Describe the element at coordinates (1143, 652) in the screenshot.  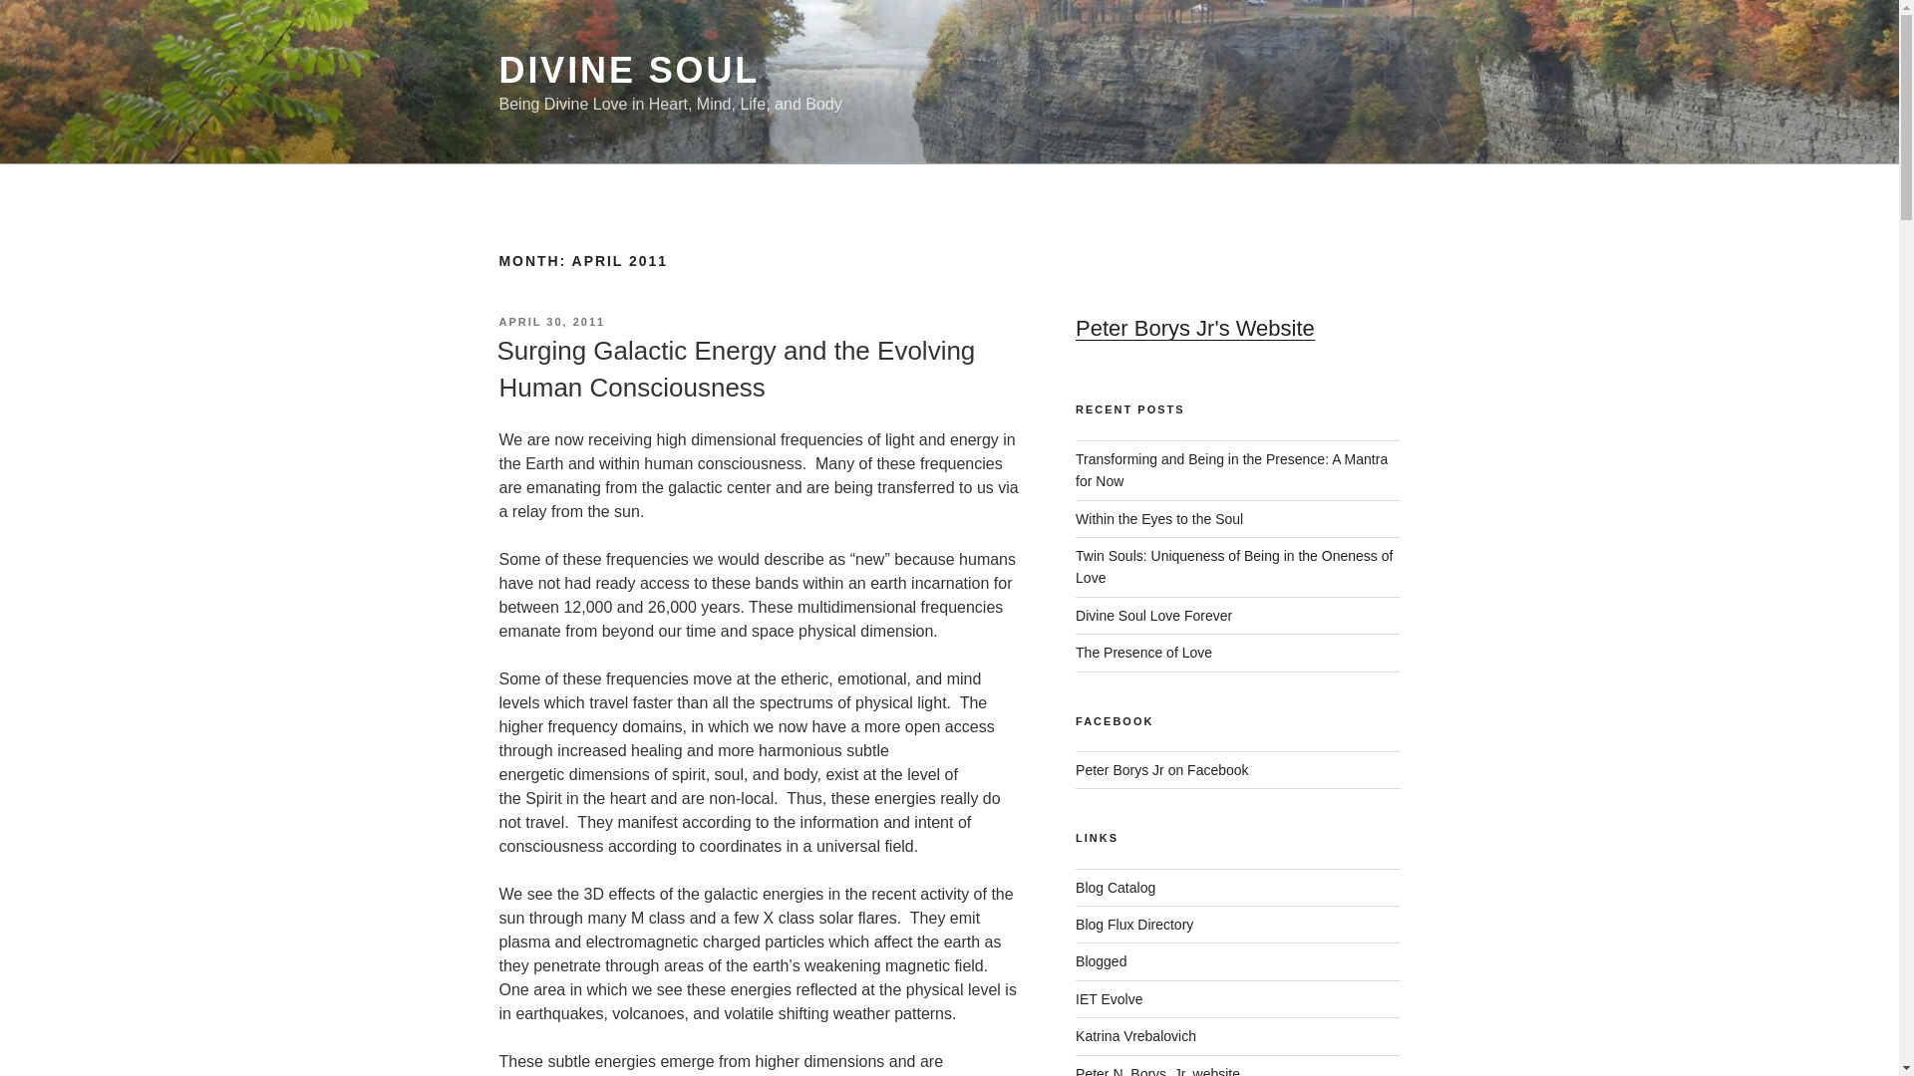
I see `The Presence of Love` at that location.